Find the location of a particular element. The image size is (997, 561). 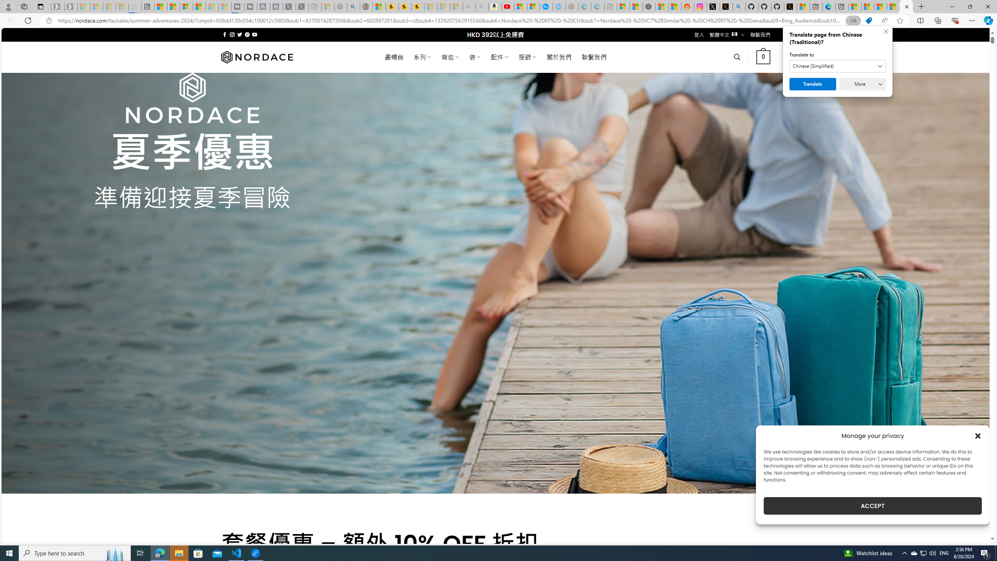

Tab actions menu is located at coordinates (41, 6).